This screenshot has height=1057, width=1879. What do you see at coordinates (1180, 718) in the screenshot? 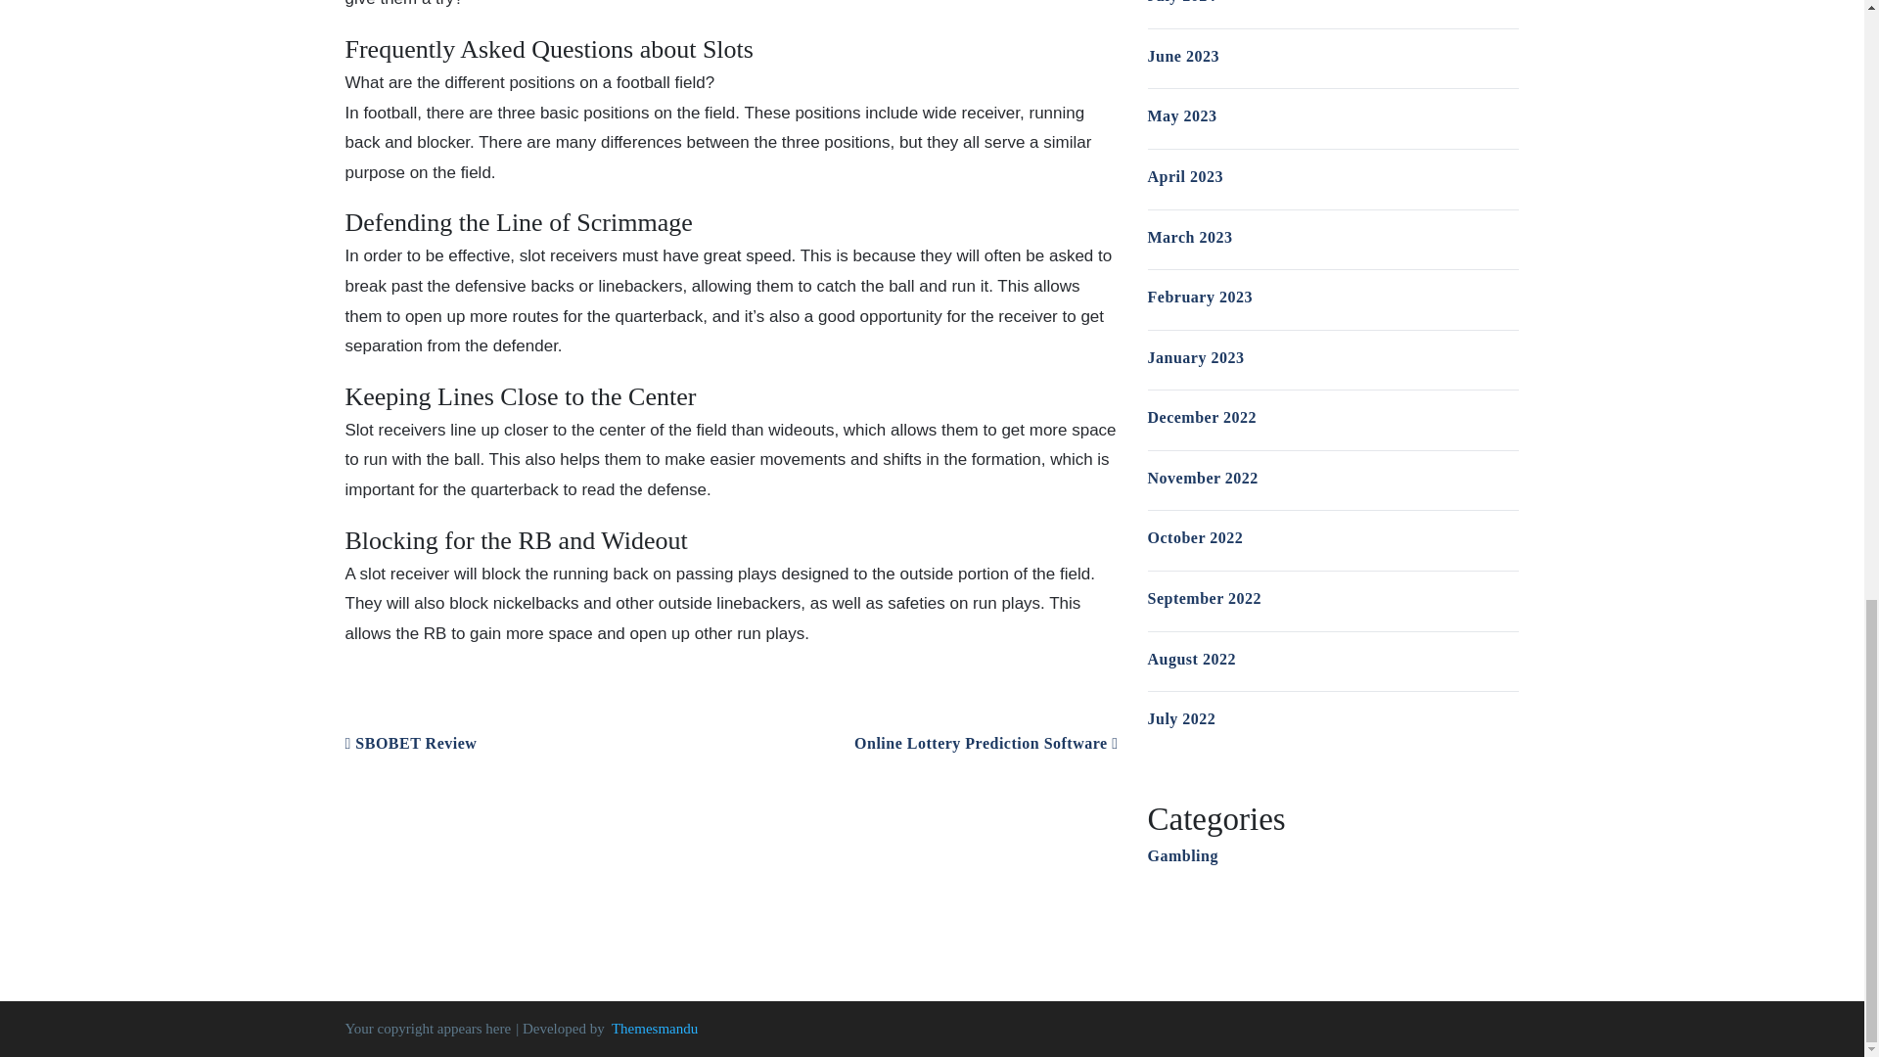
I see `July 2022` at bounding box center [1180, 718].